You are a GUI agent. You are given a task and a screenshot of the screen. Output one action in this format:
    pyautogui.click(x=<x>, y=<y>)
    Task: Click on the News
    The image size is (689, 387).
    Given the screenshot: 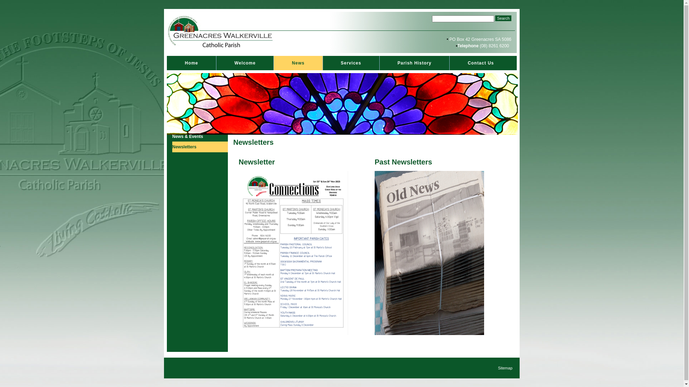 What is the action you would take?
    pyautogui.click(x=298, y=63)
    